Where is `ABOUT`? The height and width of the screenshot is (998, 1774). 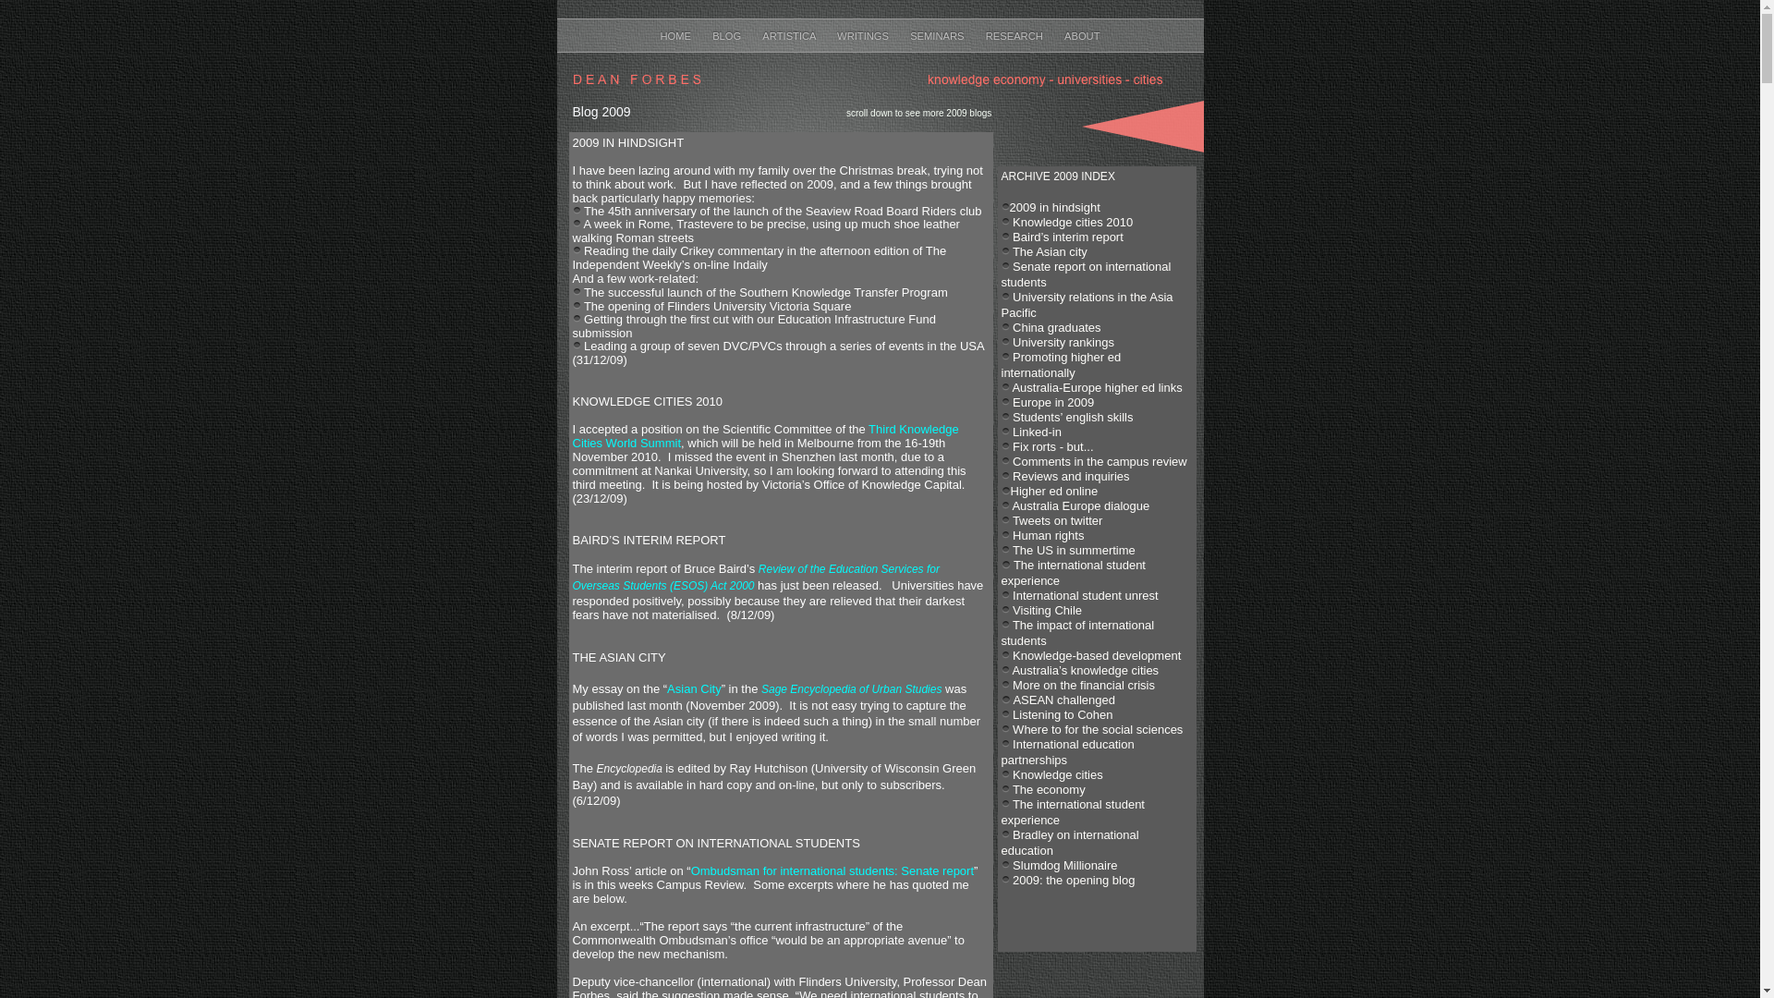 ABOUT is located at coordinates (1083, 36).